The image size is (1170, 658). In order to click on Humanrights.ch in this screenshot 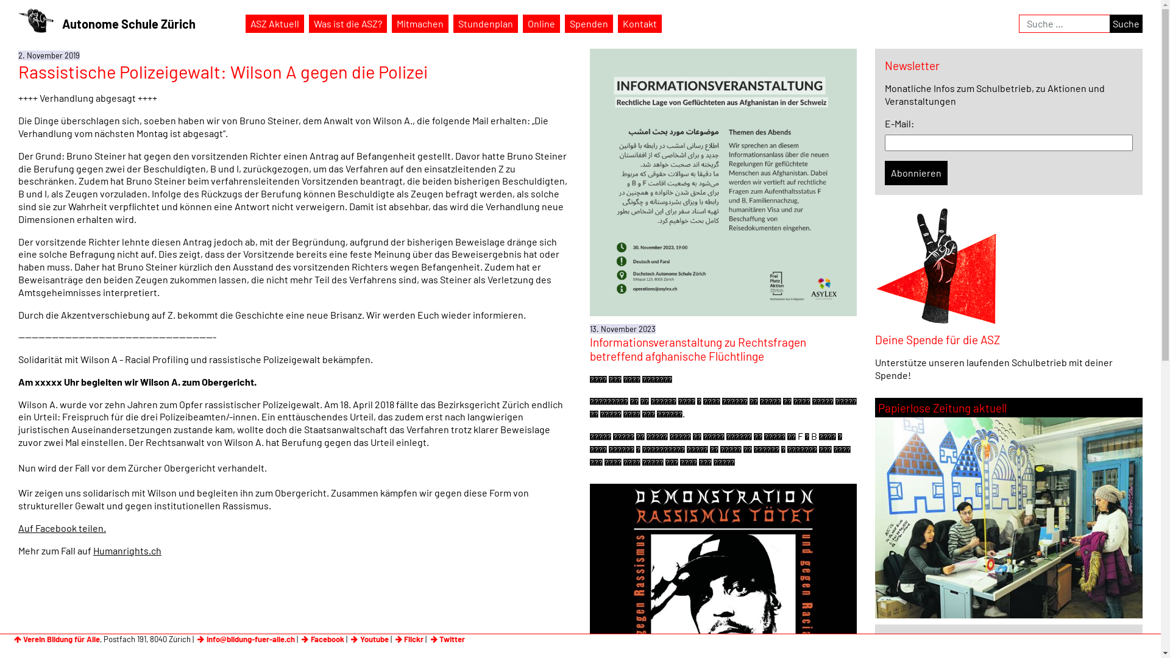, I will do `click(127, 550)`.